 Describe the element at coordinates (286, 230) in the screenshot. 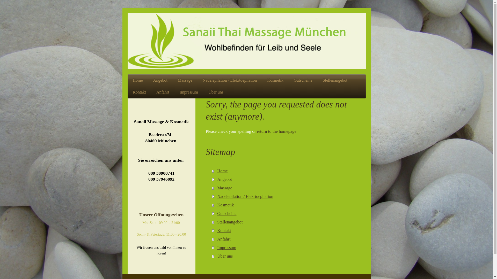

I see `Kontakt` at that location.